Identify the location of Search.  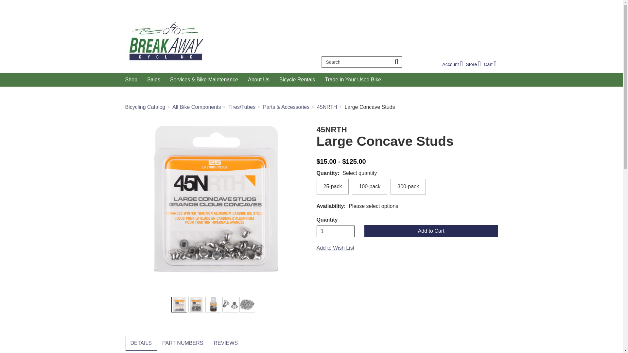
(356, 62).